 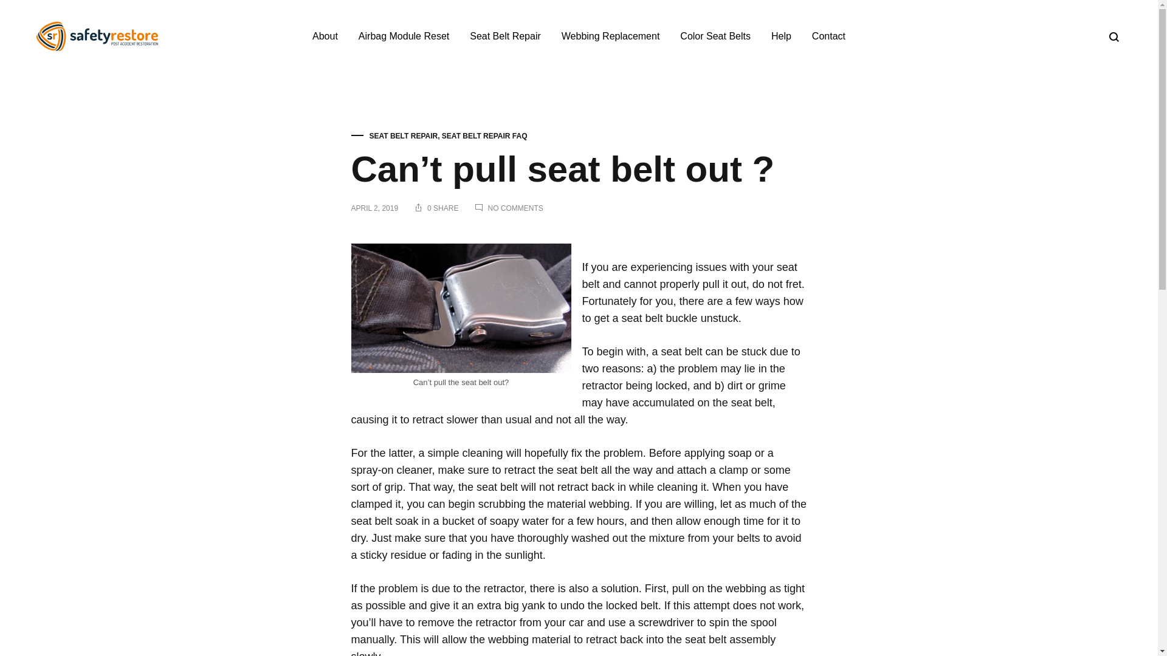 What do you see at coordinates (610, 36) in the screenshot?
I see `Webbing Replacement` at bounding box center [610, 36].